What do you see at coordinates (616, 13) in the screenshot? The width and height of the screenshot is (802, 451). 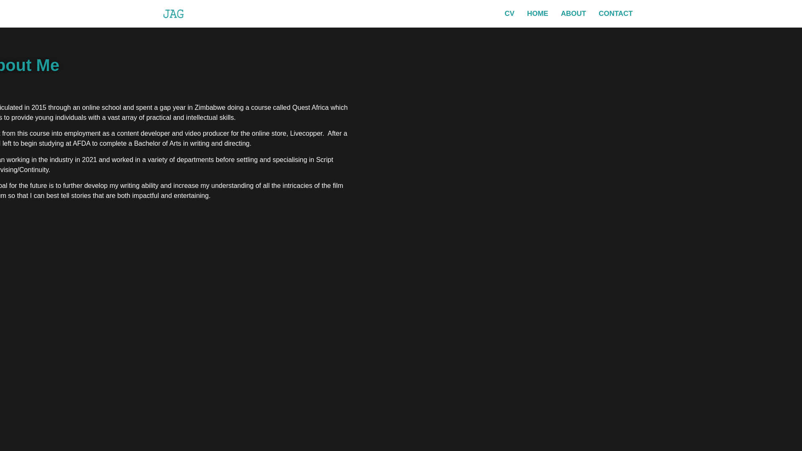 I see `CONTACT` at bounding box center [616, 13].